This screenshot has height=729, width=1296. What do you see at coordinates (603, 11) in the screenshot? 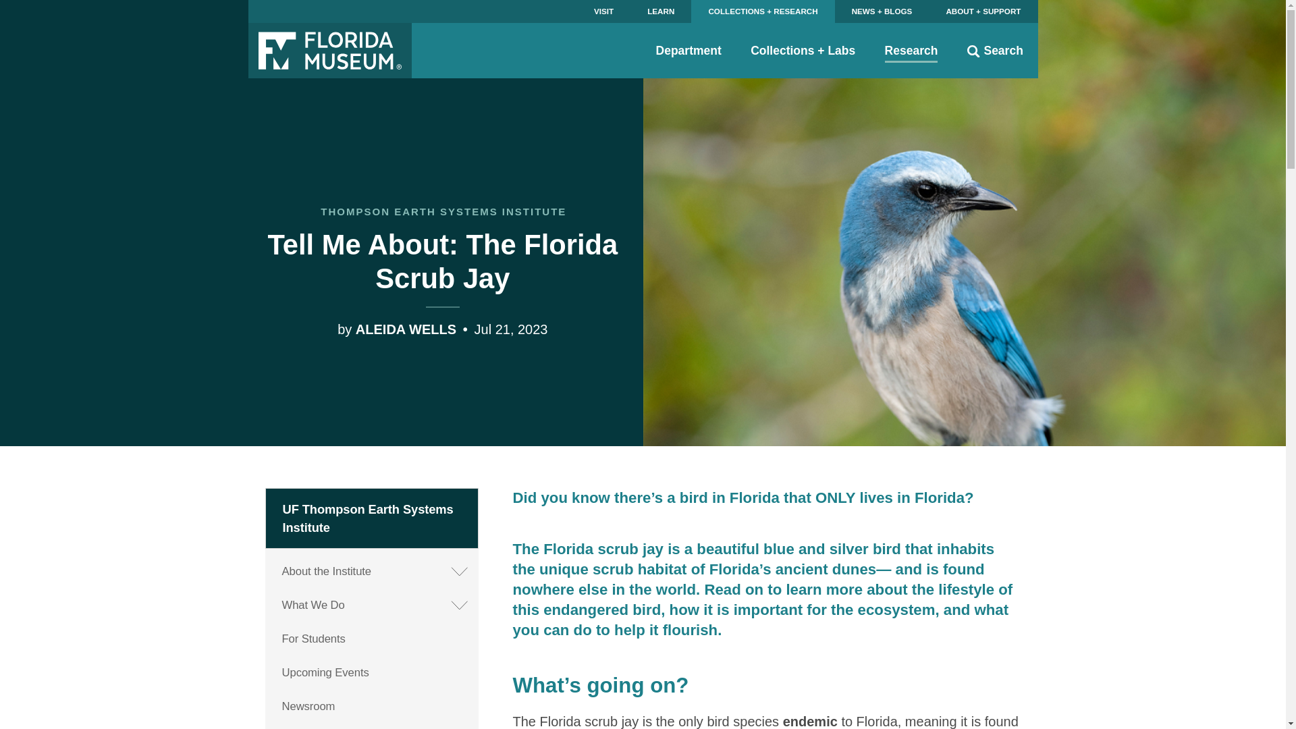
I see `VISIT` at bounding box center [603, 11].